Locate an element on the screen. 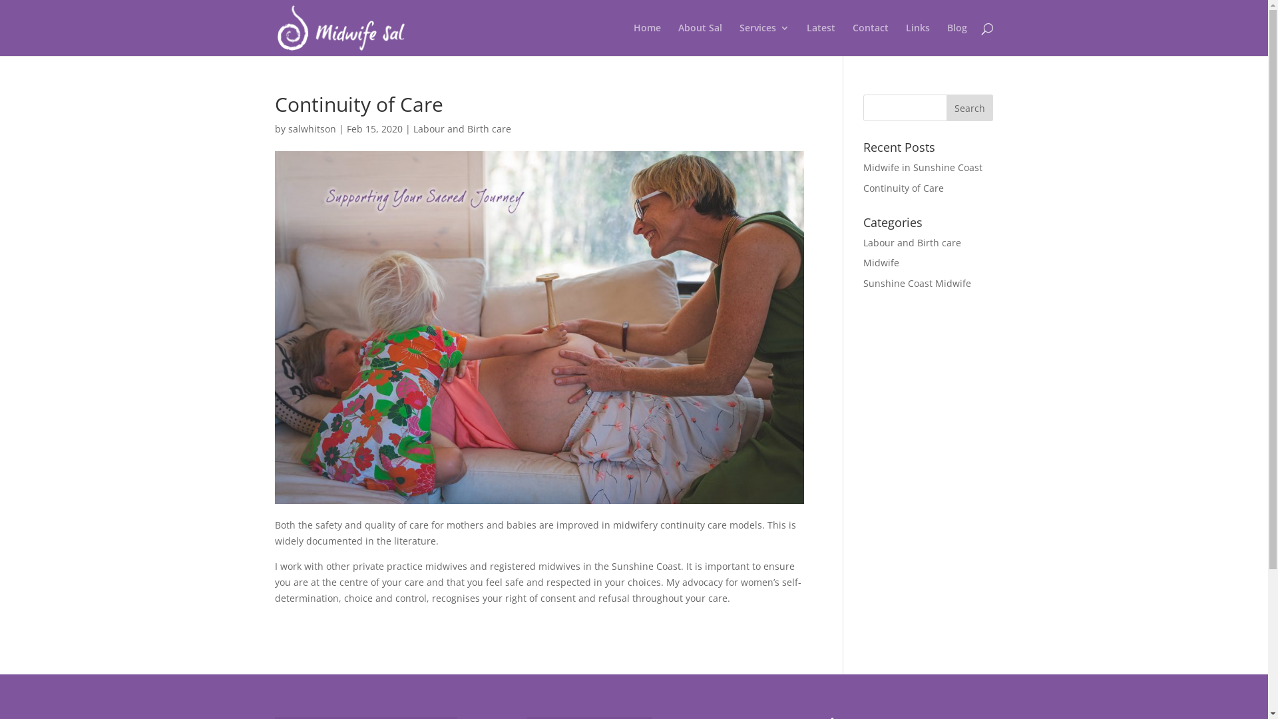 The image size is (1278, 719). Labour and Birth care is located at coordinates (462, 129).